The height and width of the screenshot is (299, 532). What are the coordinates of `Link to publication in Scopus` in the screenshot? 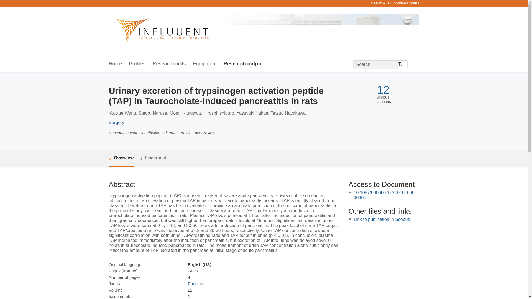 It's located at (382, 219).